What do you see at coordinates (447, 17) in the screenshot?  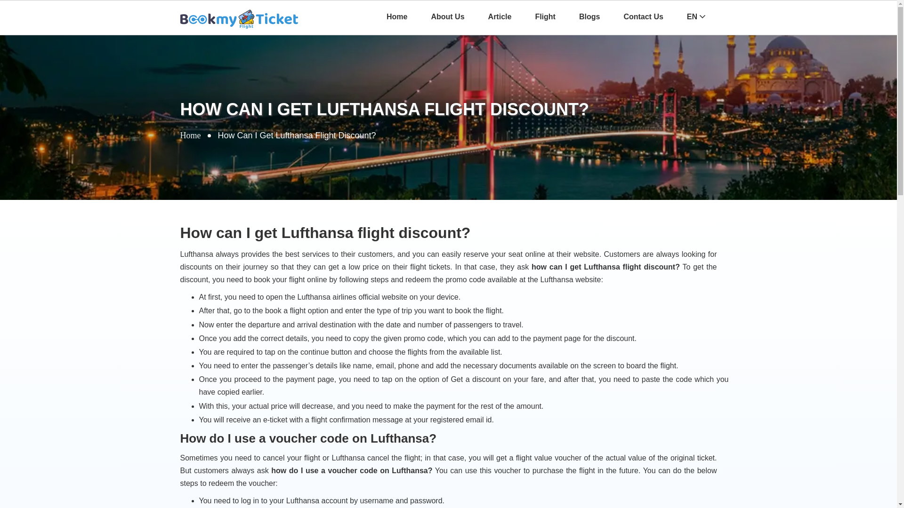 I see `About Us` at bounding box center [447, 17].